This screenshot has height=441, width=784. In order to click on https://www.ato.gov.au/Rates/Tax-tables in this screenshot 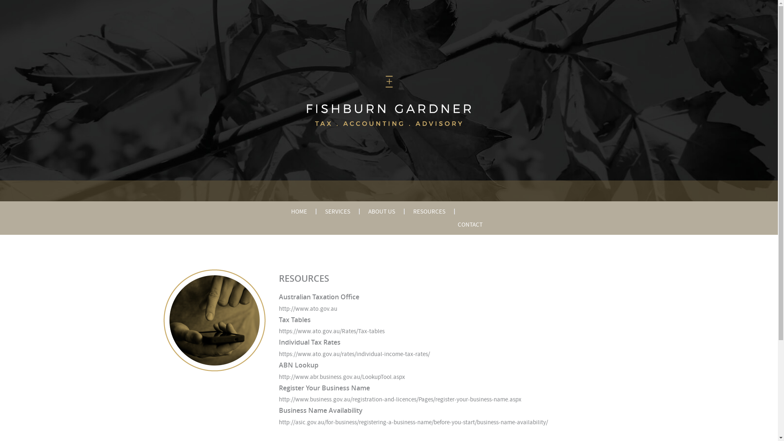, I will do `click(332, 331)`.